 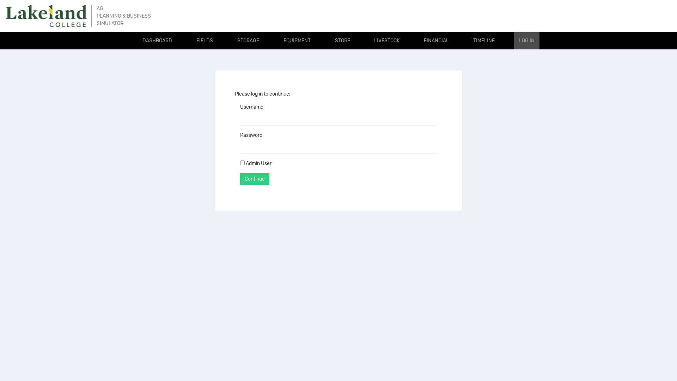 What do you see at coordinates (527, 41) in the screenshot?
I see `LOG IN` at bounding box center [527, 41].